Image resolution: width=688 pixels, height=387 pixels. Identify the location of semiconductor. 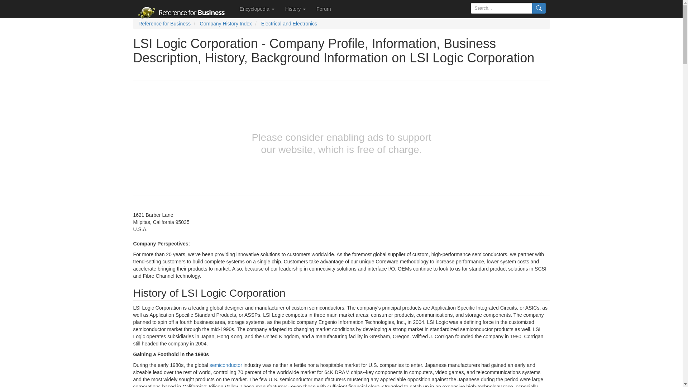
(226, 365).